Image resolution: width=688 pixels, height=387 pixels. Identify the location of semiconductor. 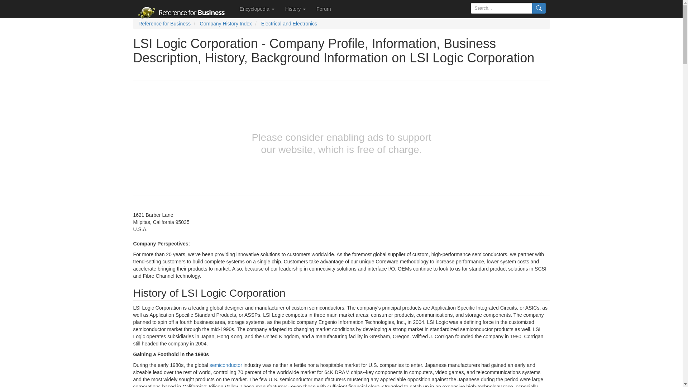
(226, 365).